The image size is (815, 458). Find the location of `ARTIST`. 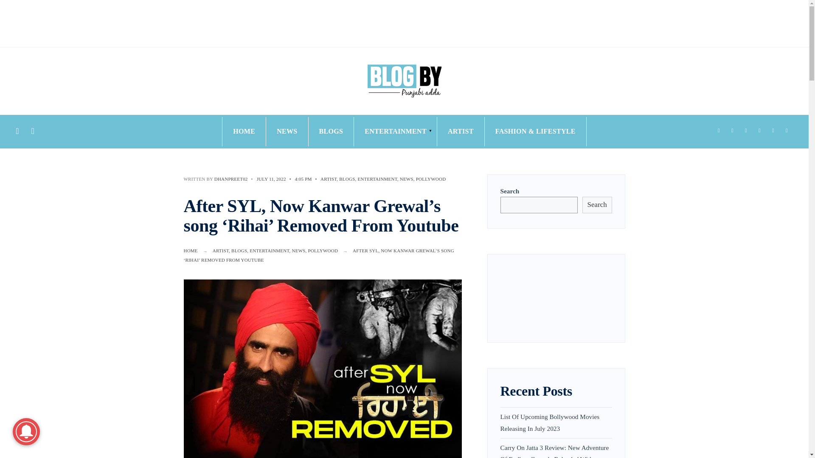

ARTIST is located at coordinates (328, 179).